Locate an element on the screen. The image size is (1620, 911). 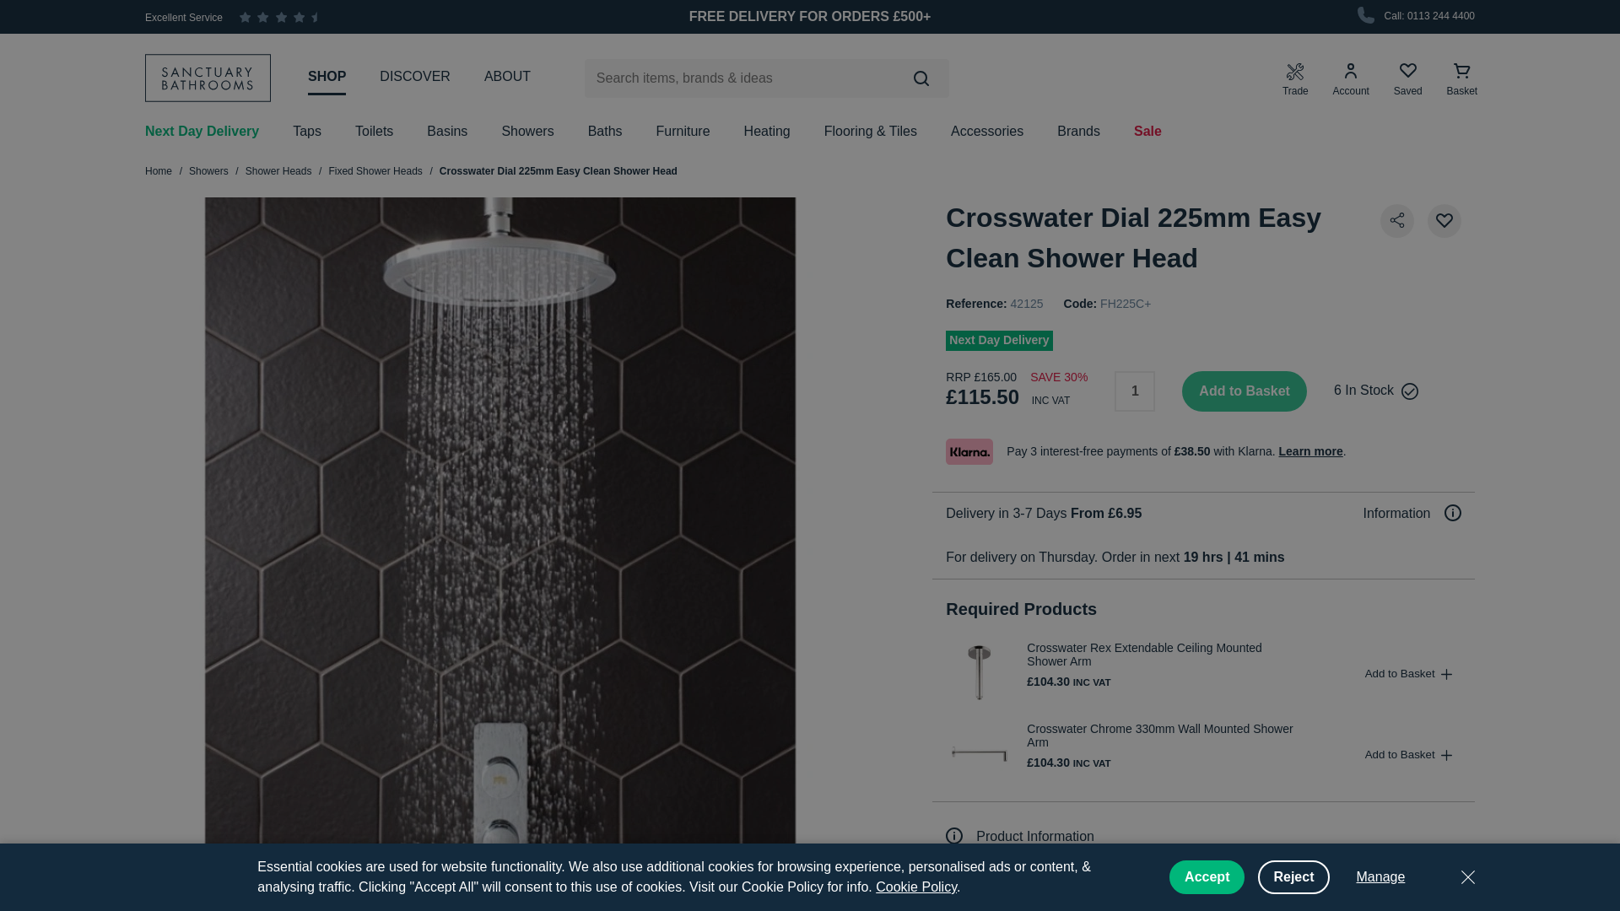
Account is located at coordinates (1351, 79).